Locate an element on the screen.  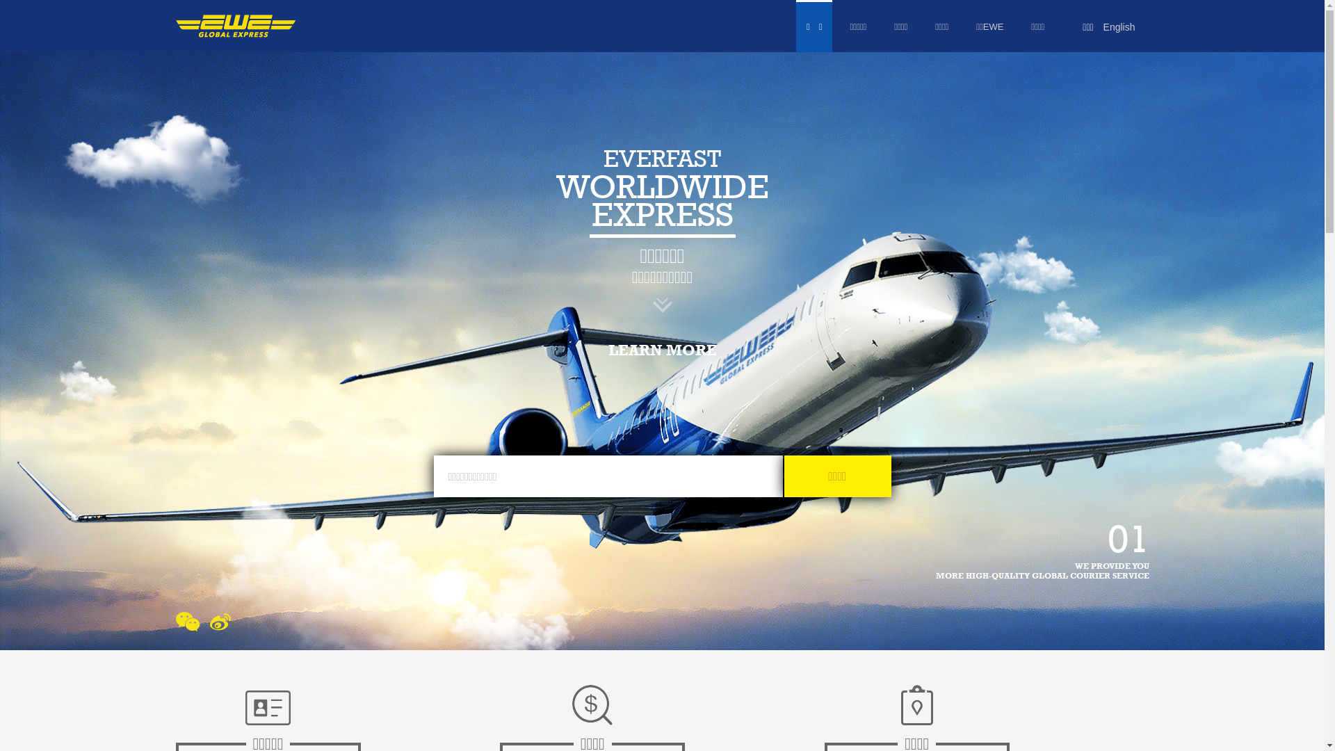
LEARN MORE is located at coordinates (662, 350).